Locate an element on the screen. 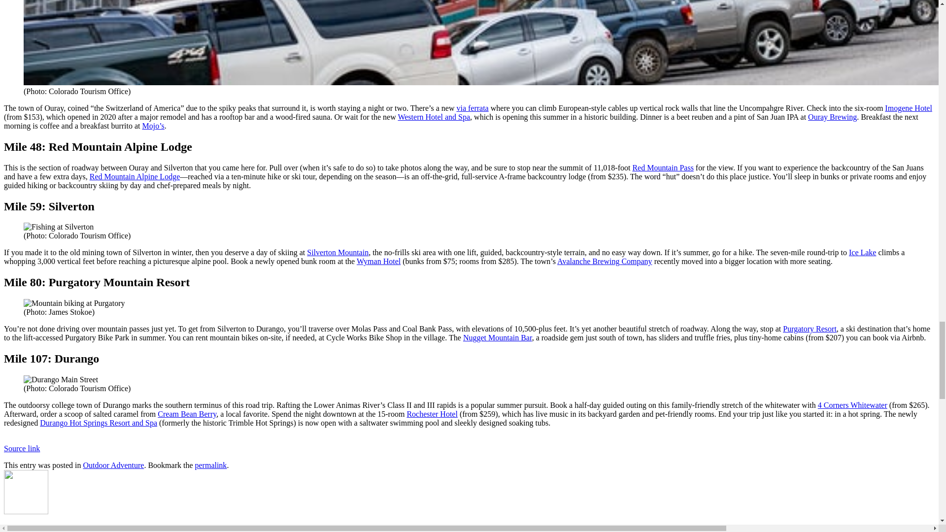 This screenshot has height=532, width=946. Cream Bean Berry is located at coordinates (187, 414).